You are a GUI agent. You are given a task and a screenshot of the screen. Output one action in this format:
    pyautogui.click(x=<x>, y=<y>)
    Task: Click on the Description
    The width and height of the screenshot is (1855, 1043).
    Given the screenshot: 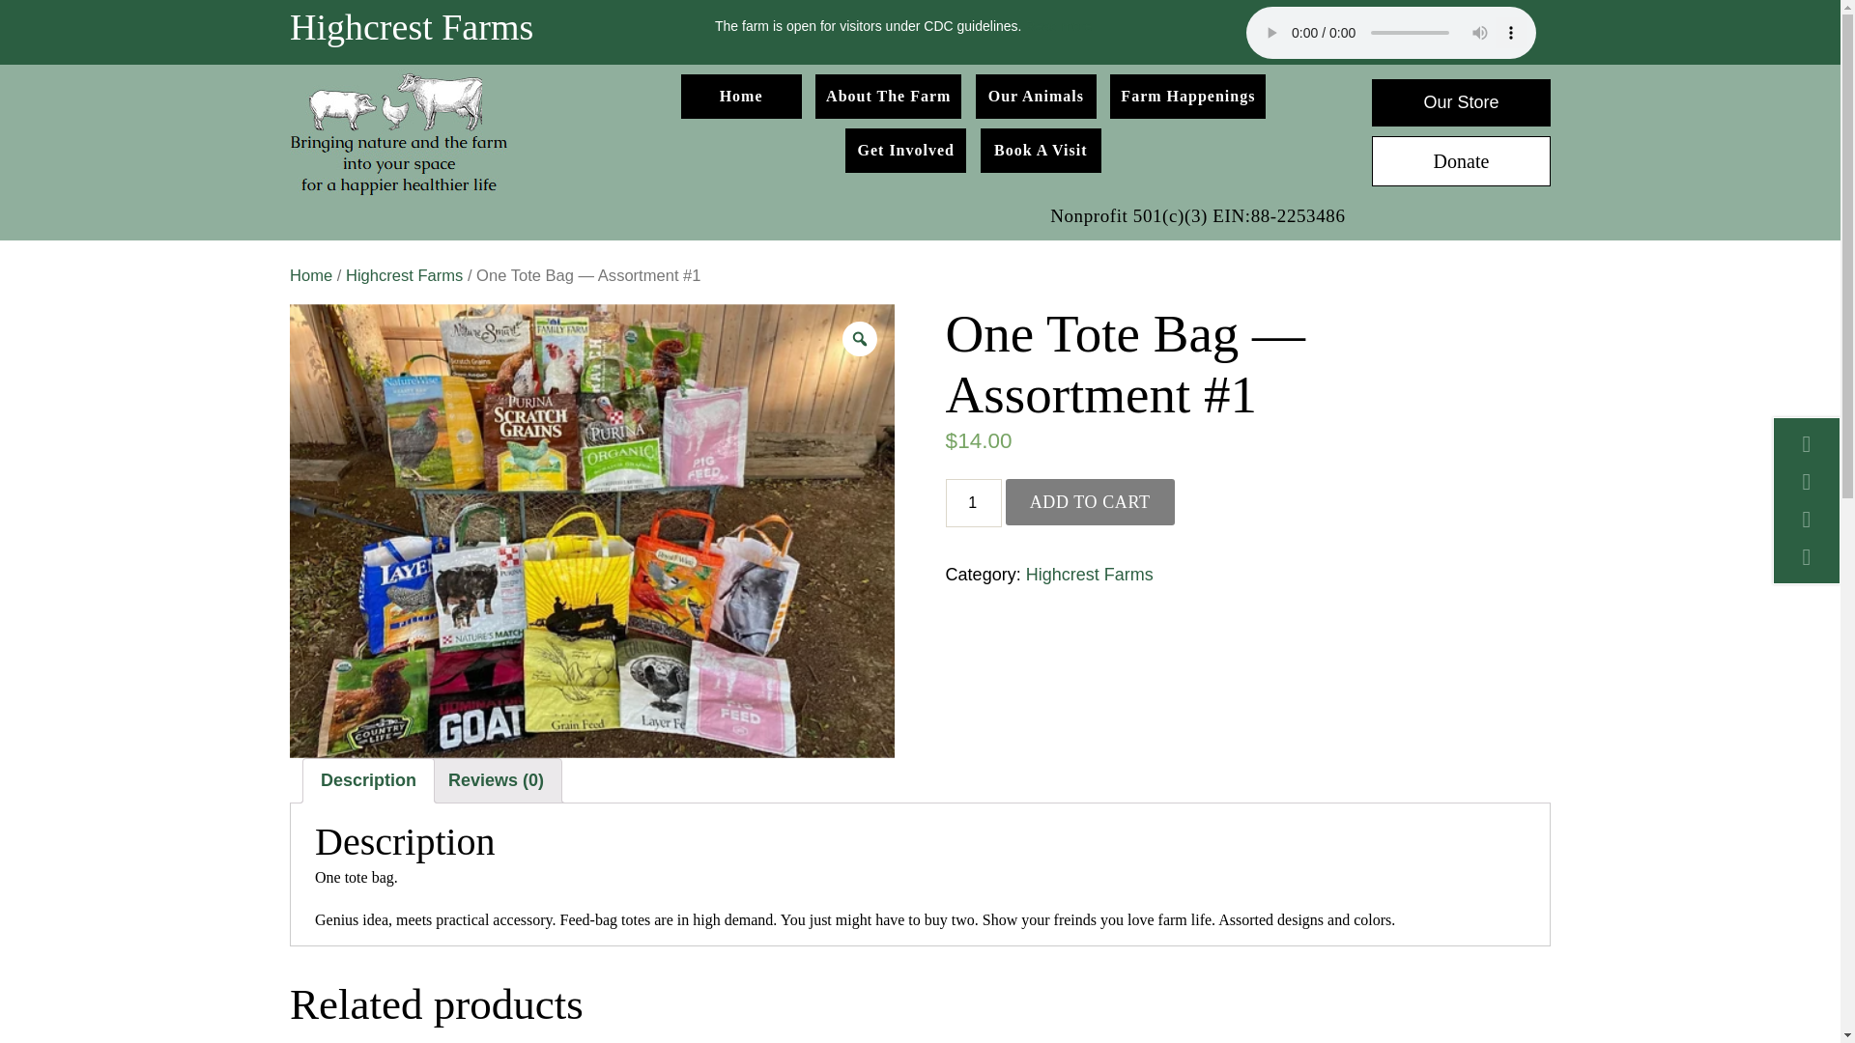 What is the action you would take?
    pyautogui.click(x=368, y=780)
    